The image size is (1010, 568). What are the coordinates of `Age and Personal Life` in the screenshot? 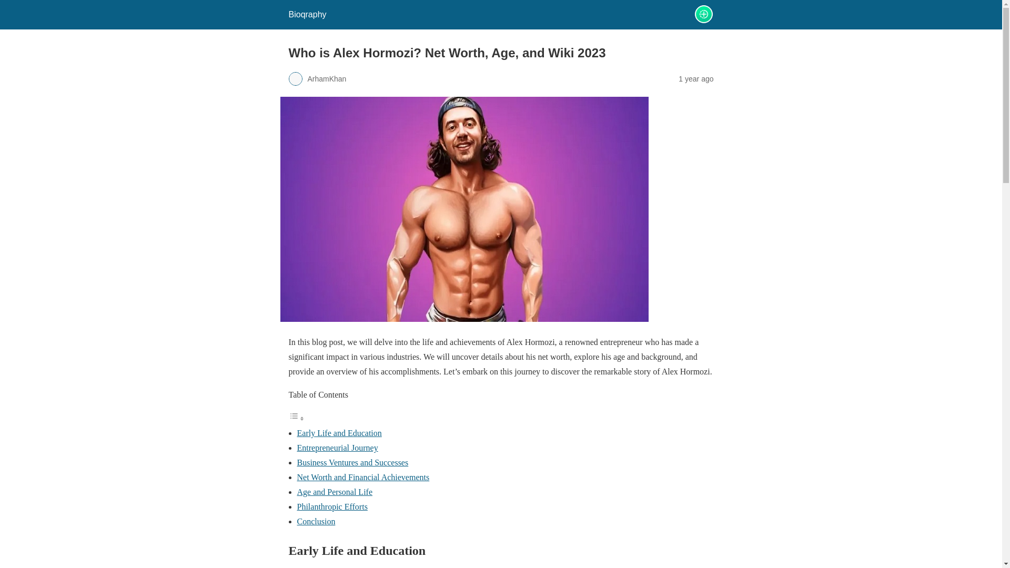 It's located at (335, 491).